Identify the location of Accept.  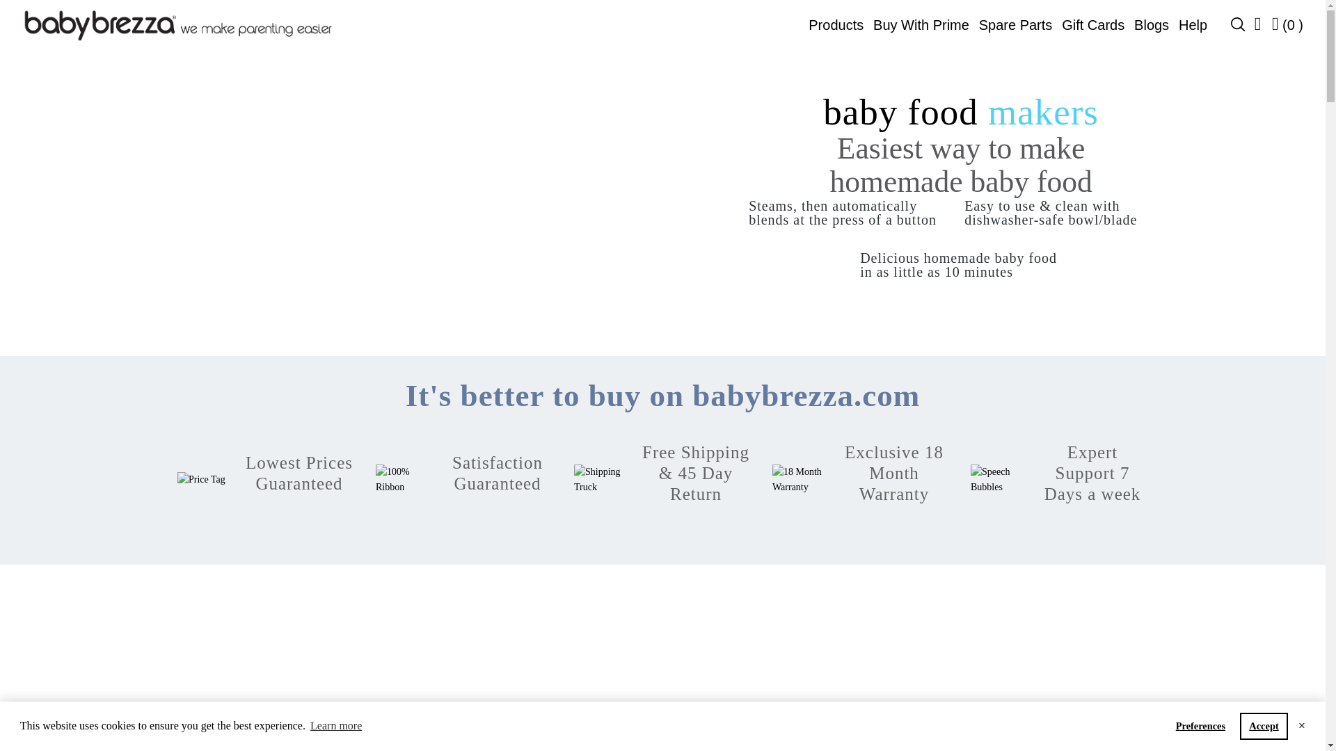
(1264, 725).